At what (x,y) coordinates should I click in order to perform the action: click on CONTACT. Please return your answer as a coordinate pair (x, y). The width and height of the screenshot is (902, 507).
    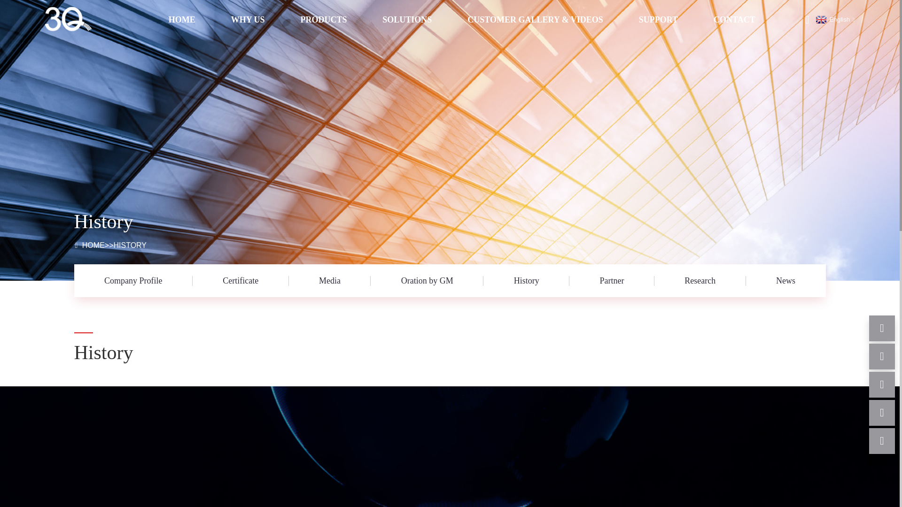
    Looking at the image, I should click on (735, 20).